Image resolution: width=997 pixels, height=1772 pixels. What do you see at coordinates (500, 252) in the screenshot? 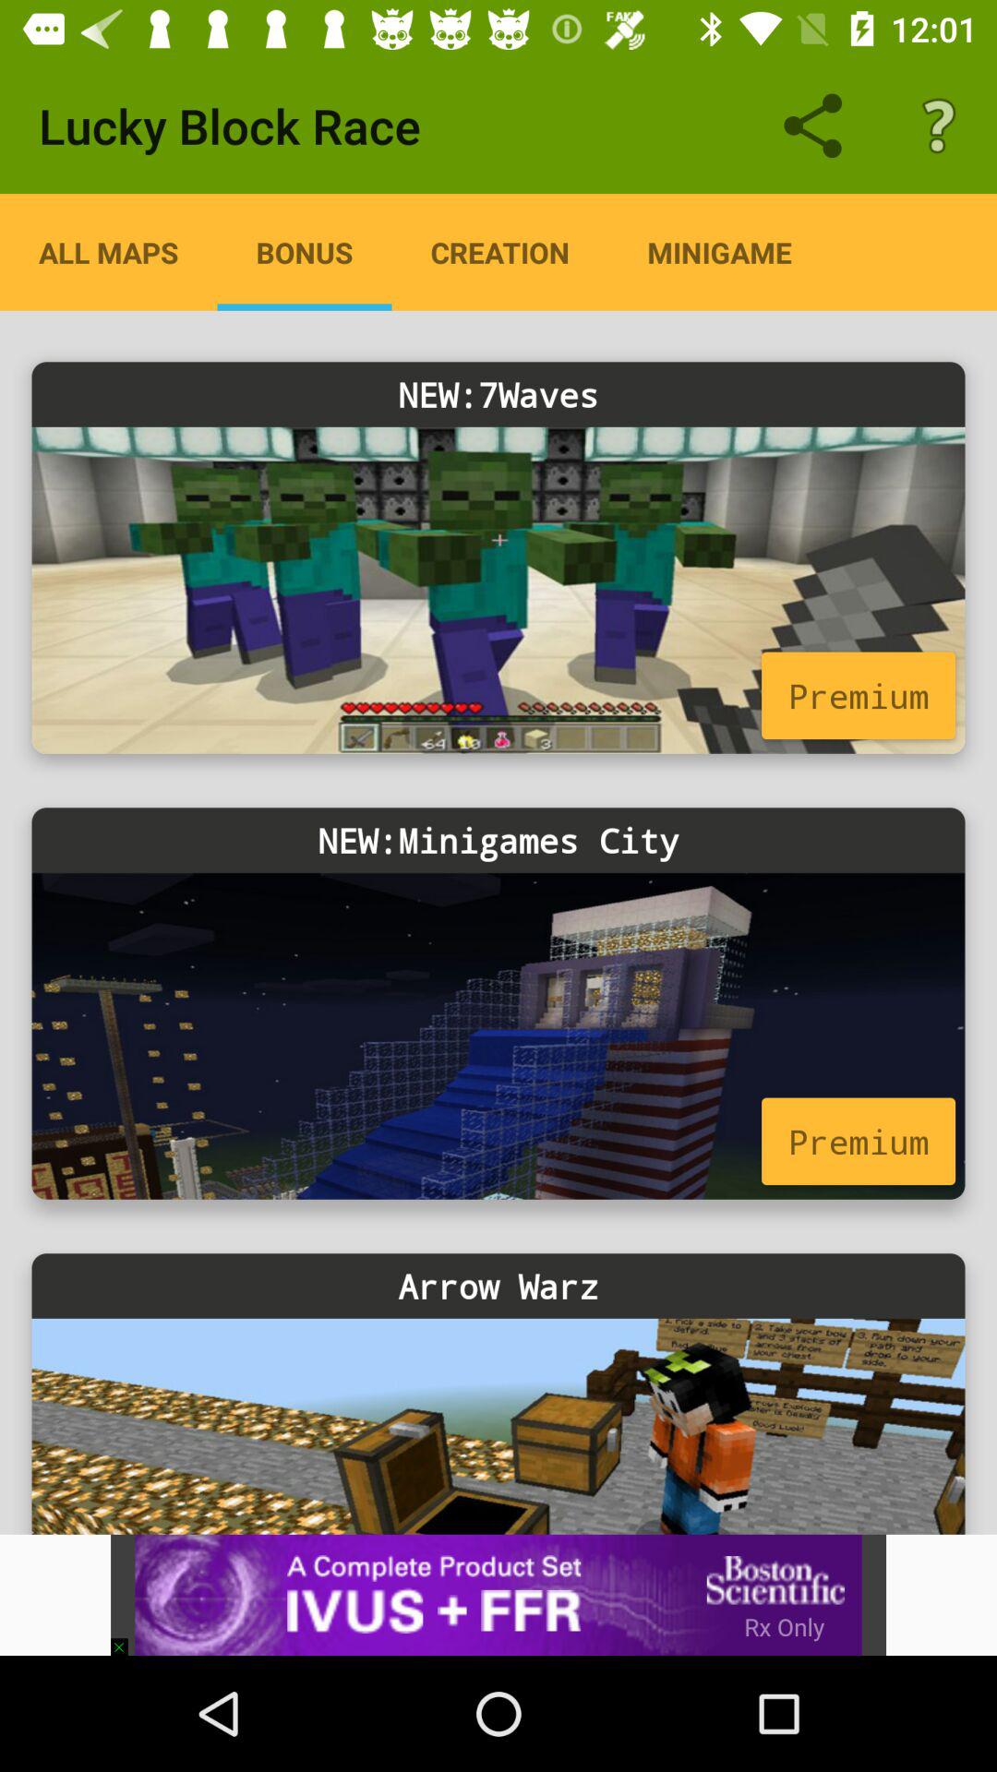
I see `choose creation item` at bounding box center [500, 252].